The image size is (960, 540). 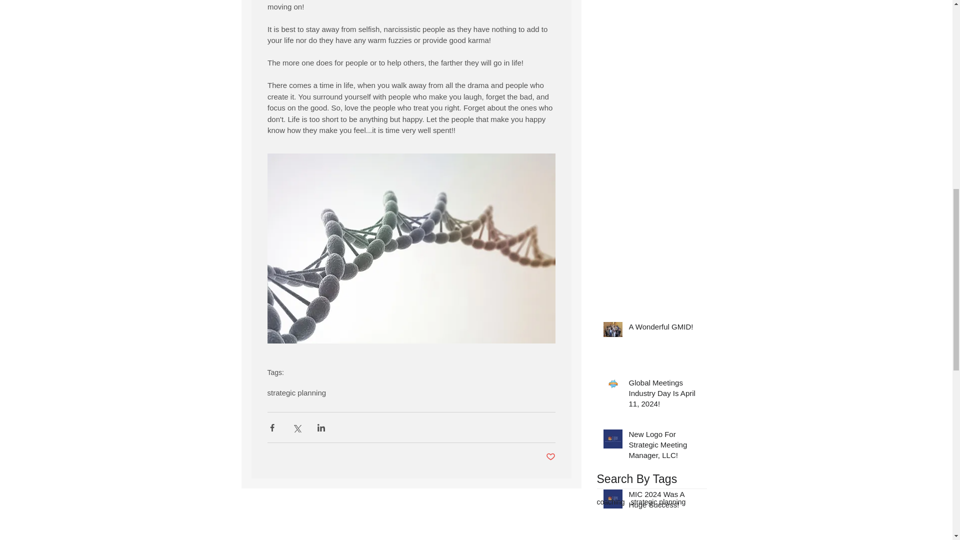 What do you see at coordinates (611, 501) in the screenshot?
I see `coaching` at bounding box center [611, 501].